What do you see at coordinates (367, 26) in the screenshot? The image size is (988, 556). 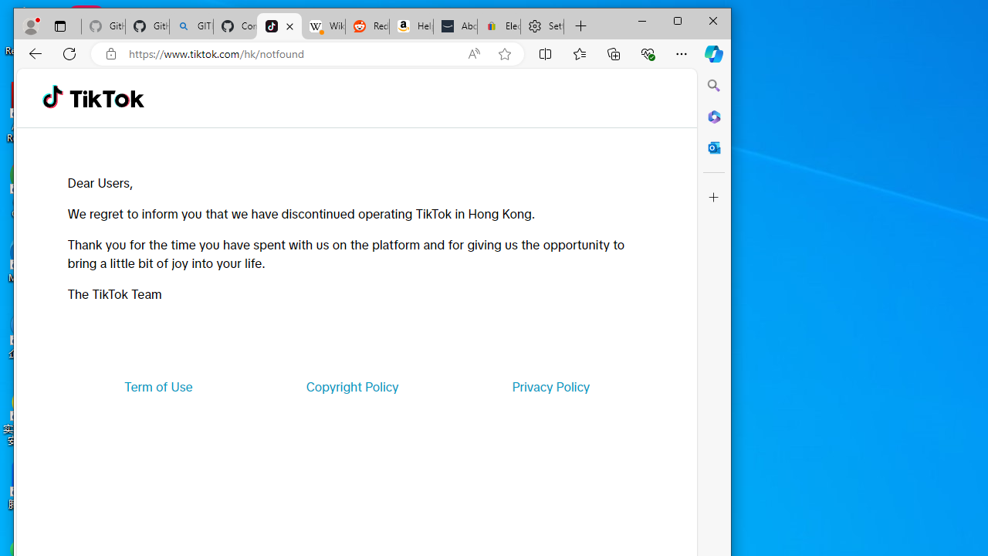 I see `Reddit - Dive into anything` at bounding box center [367, 26].